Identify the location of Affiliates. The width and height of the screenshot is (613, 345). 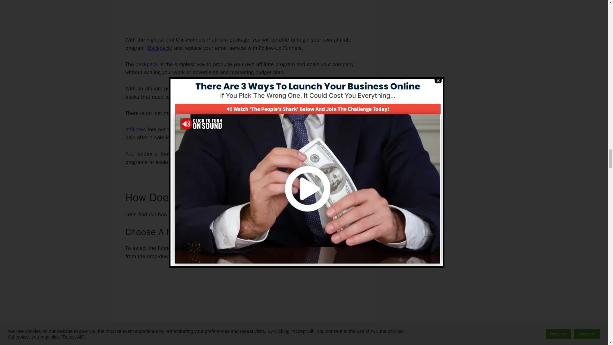
(135, 129).